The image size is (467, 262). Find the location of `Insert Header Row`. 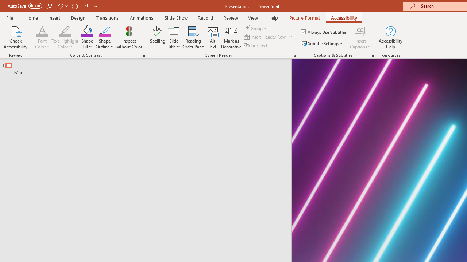

Insert Header Row is located at coordinates (269, 37).